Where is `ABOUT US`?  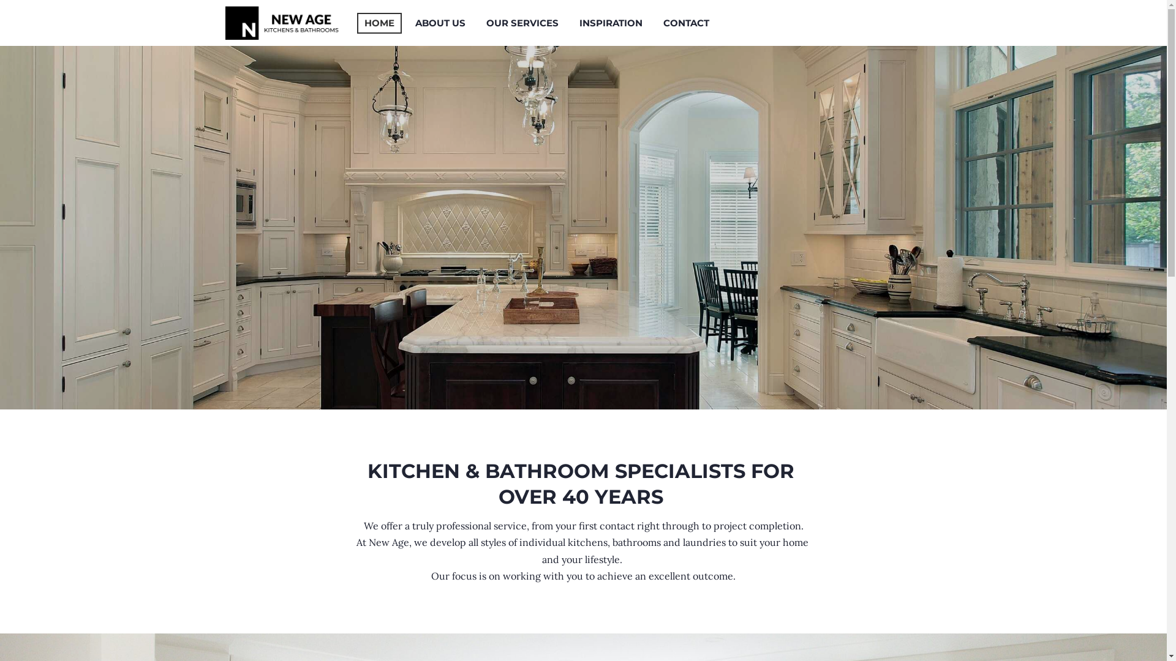
ABOUT US is located at coordinates (440, 23).